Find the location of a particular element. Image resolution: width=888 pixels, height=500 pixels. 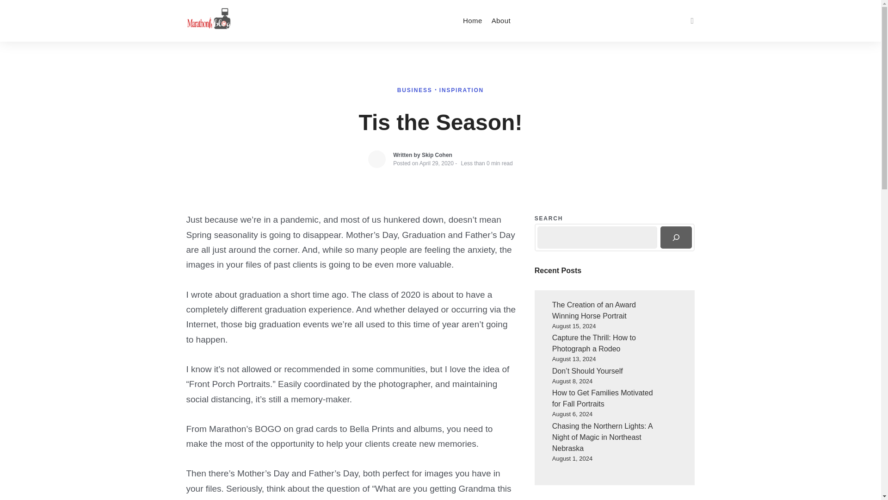

BUSINESS is located at coordinates (416, 90).